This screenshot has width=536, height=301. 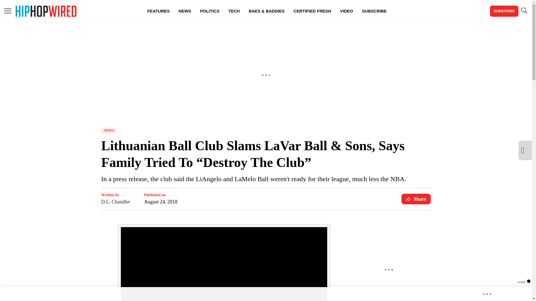 I want to click on TECH, so click(x=234, y=11).